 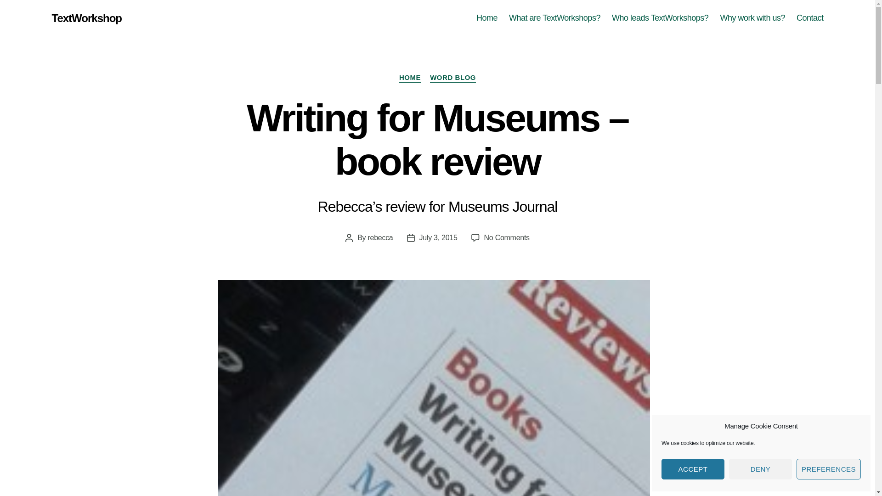 What do you see at coordinates (693, 469) in the screenshot?
I see `ACCEPT` at bounding box center [693, 469].